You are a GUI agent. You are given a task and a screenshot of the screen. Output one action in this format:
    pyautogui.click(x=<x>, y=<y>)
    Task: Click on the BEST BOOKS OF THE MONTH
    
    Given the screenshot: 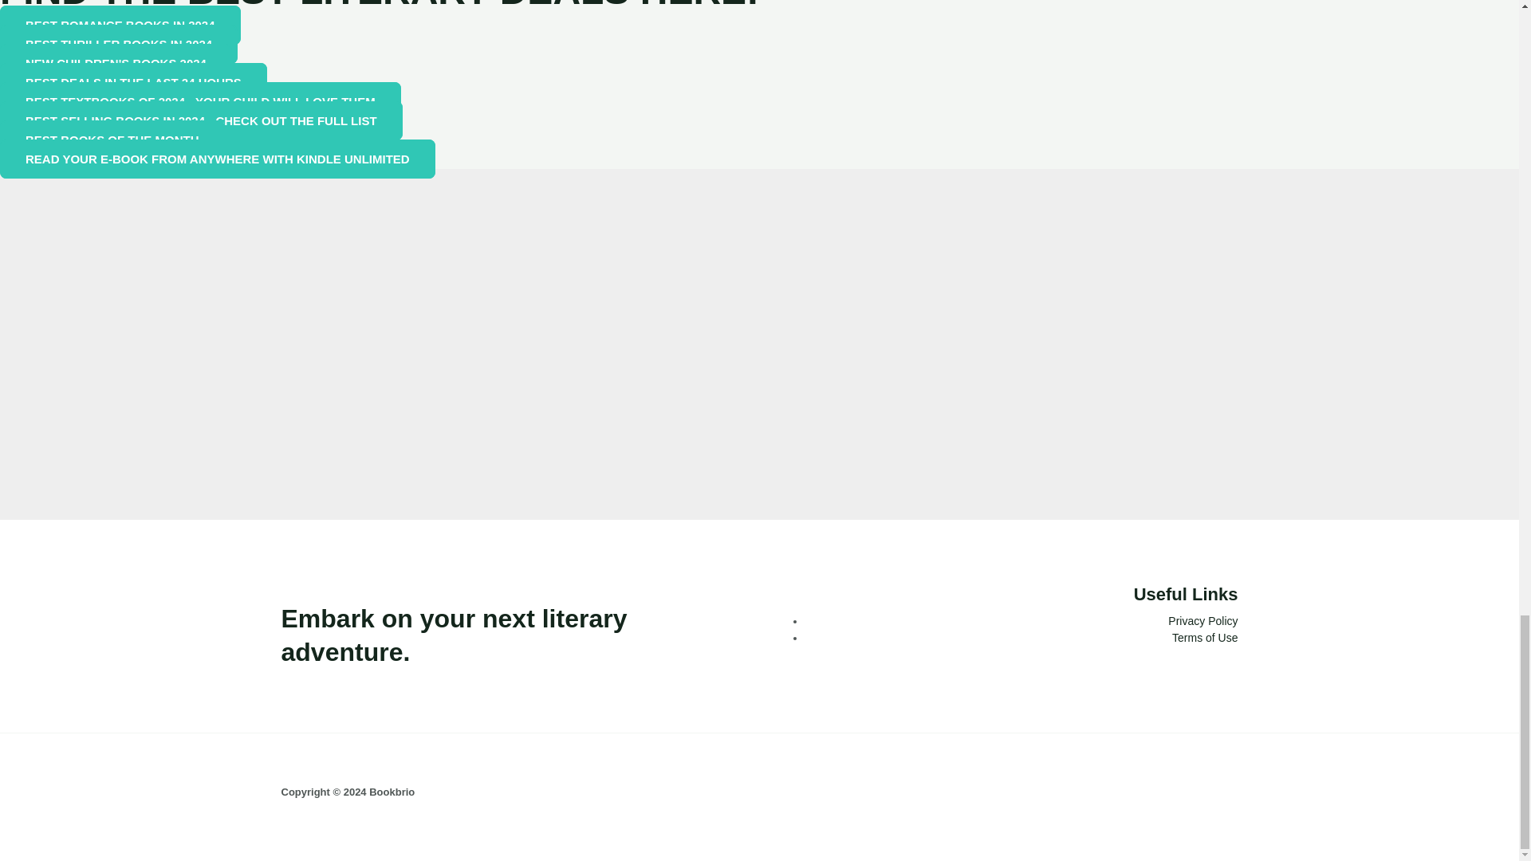 What is the action you would take?
    pyautogui.click(x=112, y=140)
    